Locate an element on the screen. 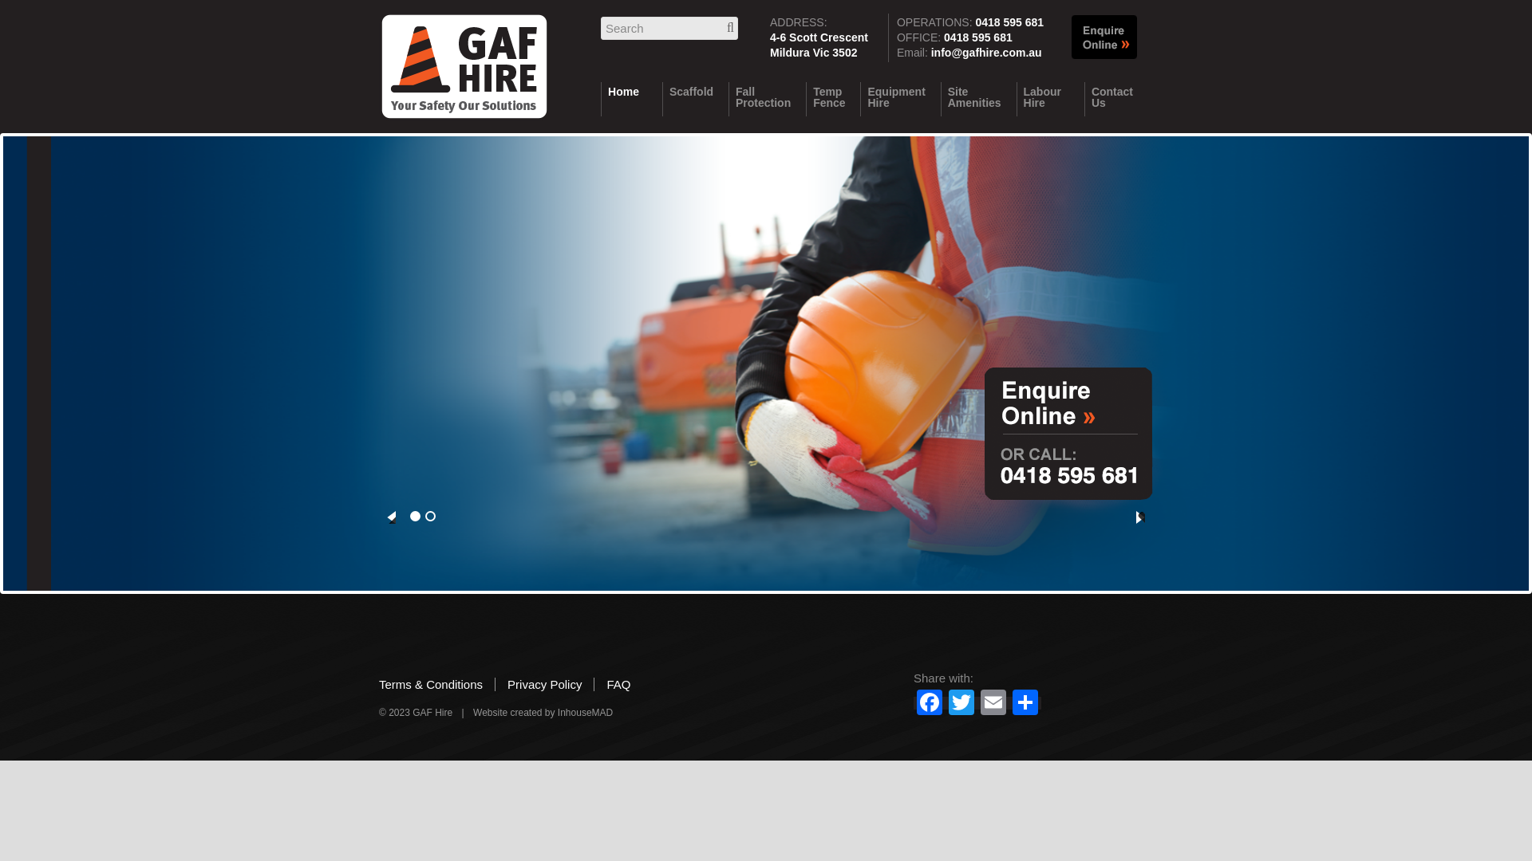 The width and height of the screenshot is (1532, 861). FAQ is located at coordinates (613, 684).